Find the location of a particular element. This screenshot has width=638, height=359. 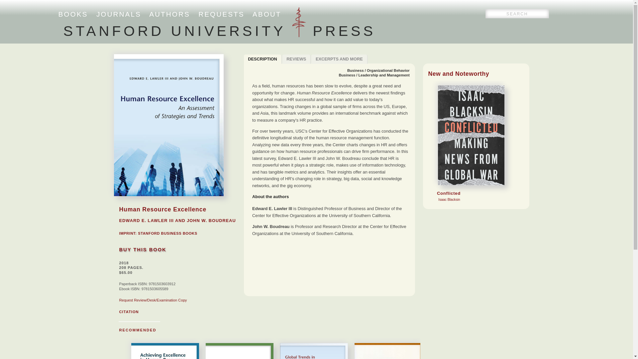

ABOUT is located at coordinates (169, 14).